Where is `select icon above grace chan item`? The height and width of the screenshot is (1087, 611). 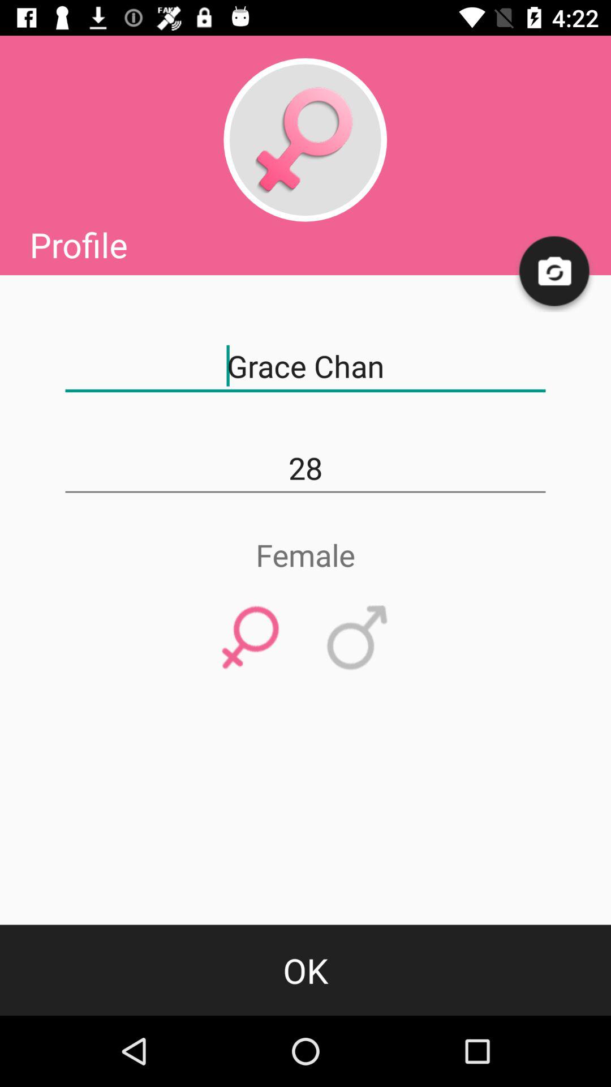 select icon above grace chan item is located at coordinates (554, 272).